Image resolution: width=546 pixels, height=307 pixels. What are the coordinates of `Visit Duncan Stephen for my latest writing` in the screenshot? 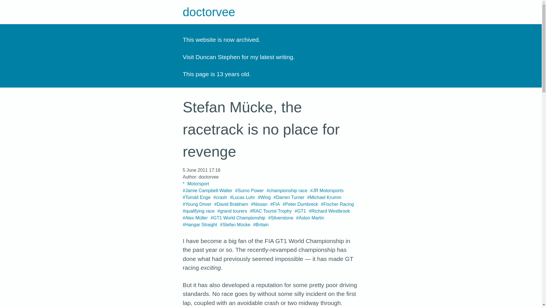 It's located at (237, 56).